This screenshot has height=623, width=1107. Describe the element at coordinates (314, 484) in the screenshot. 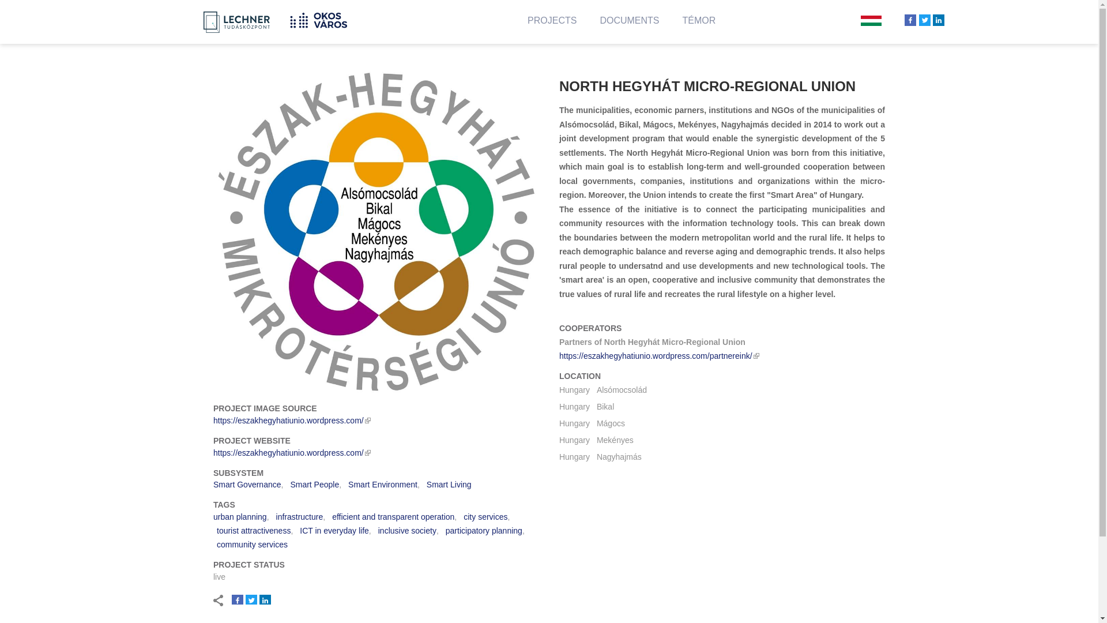

I see `Smart People` at that location.